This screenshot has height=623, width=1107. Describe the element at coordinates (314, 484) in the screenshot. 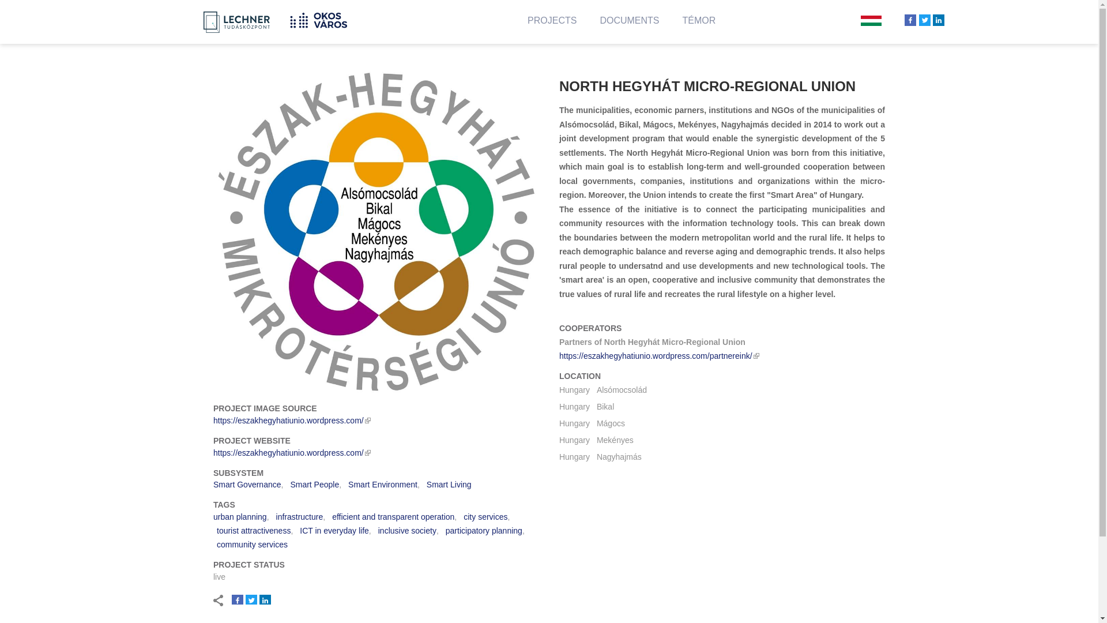

I see `Smart People` at that location.